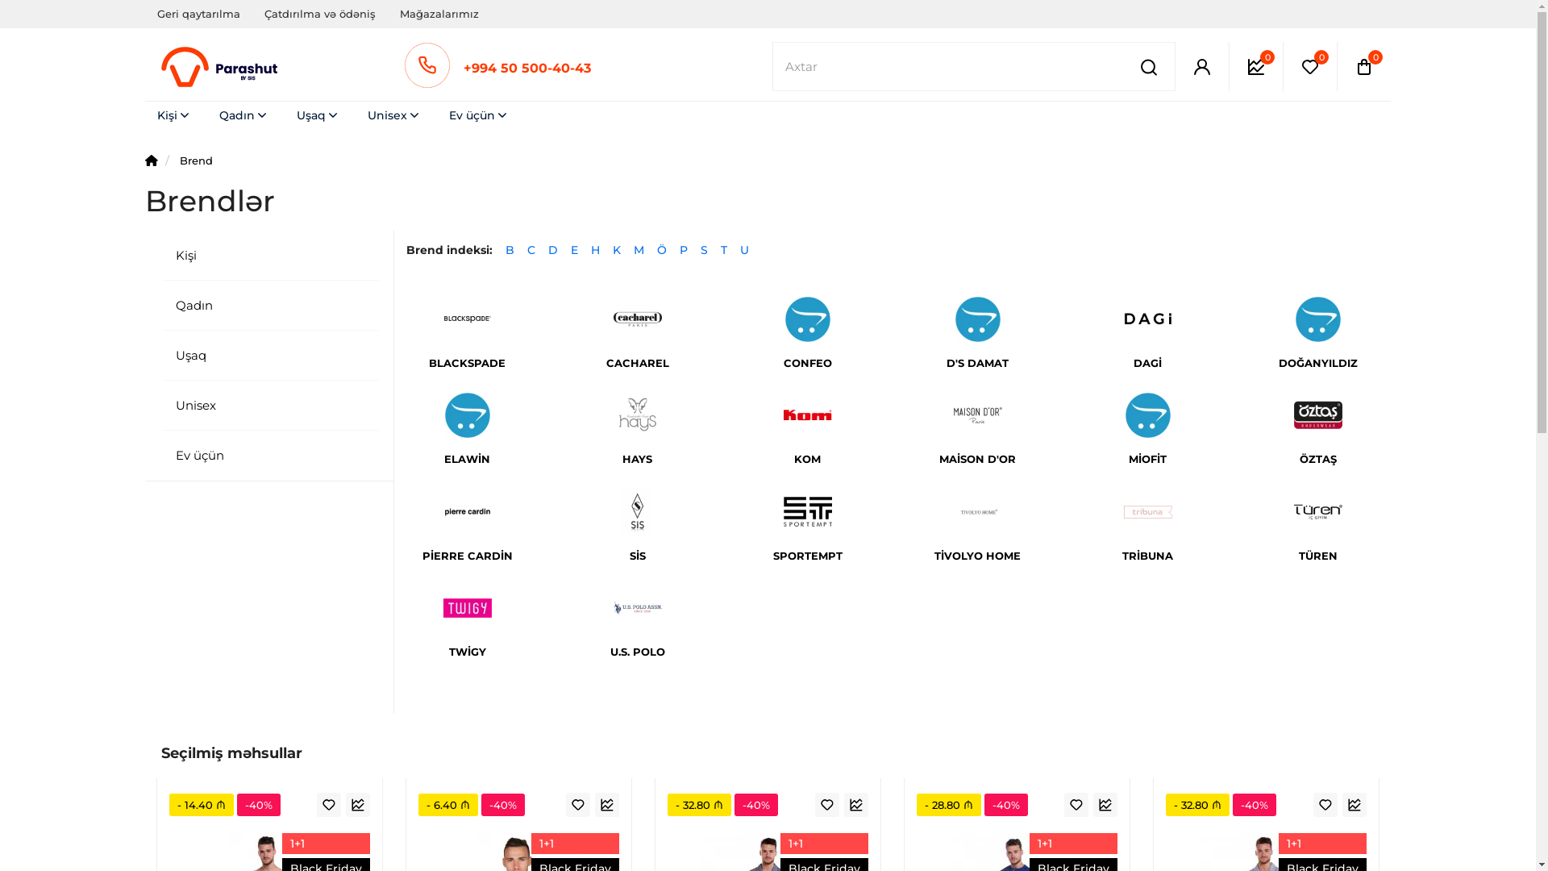  Describe the element at coordinates (617, 250) in the screenshot. I see `K` at that location.